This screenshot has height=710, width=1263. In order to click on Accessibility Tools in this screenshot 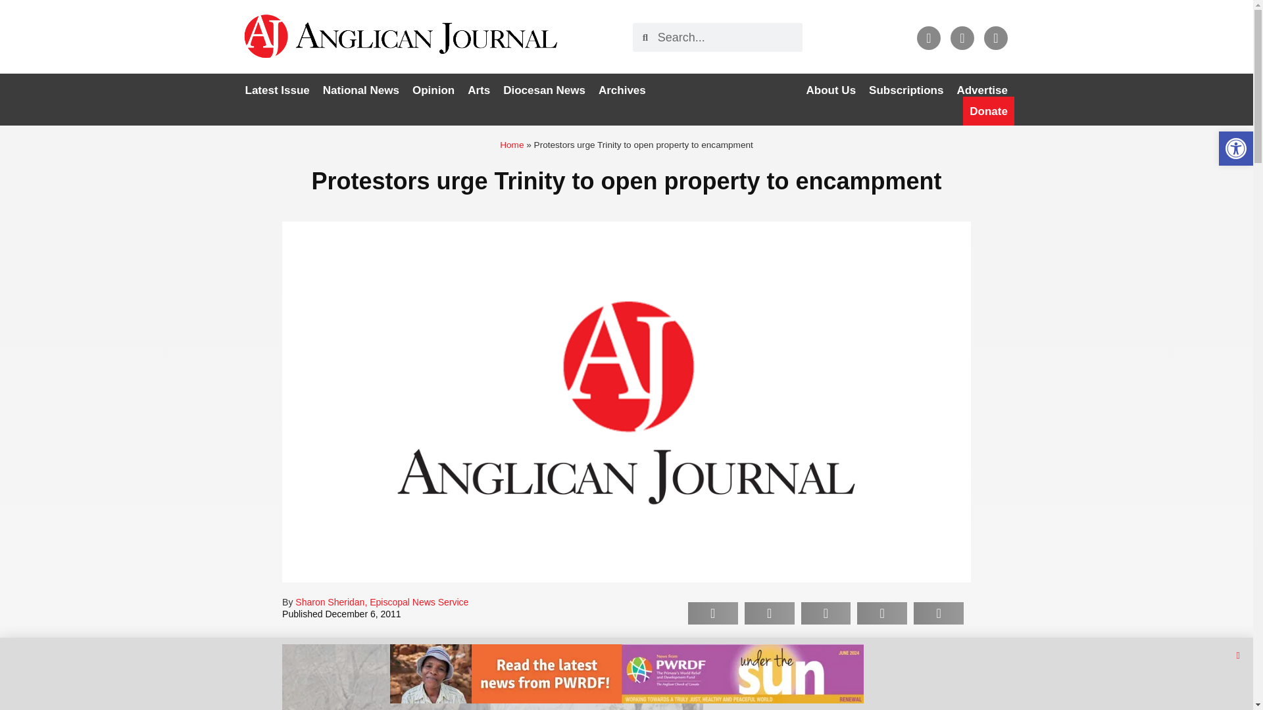, I will do `click(1235, 148)`.